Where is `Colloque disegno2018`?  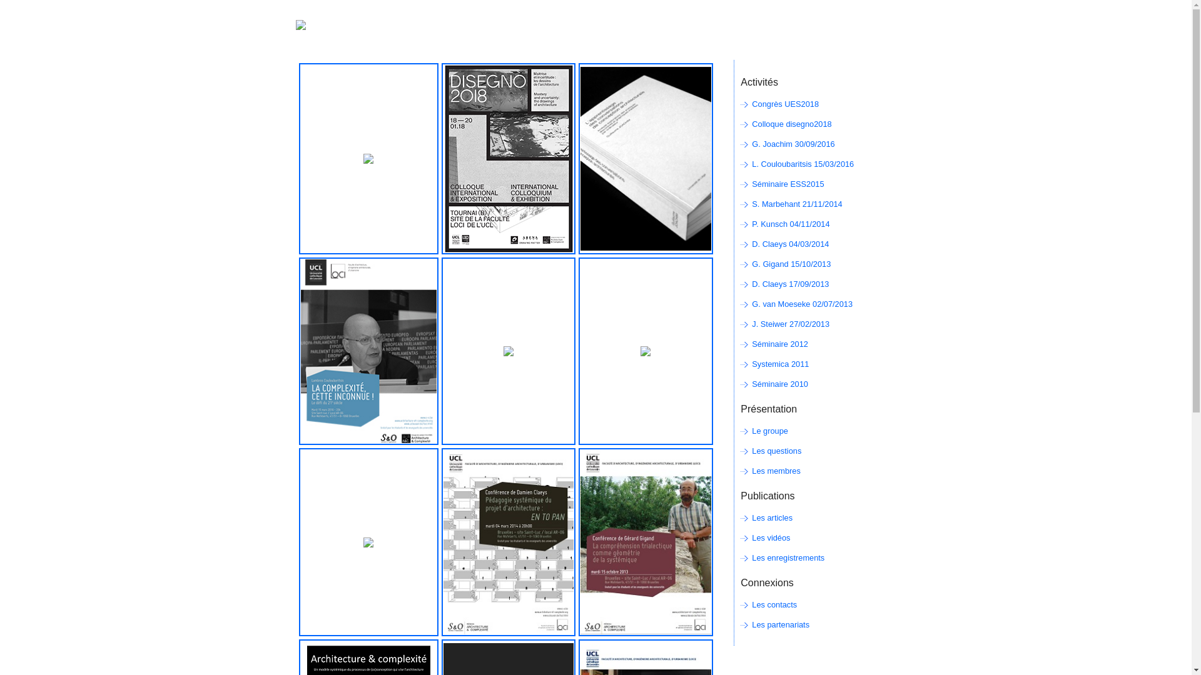 Colloque disegno2018 is located at coordinates (792, 124).